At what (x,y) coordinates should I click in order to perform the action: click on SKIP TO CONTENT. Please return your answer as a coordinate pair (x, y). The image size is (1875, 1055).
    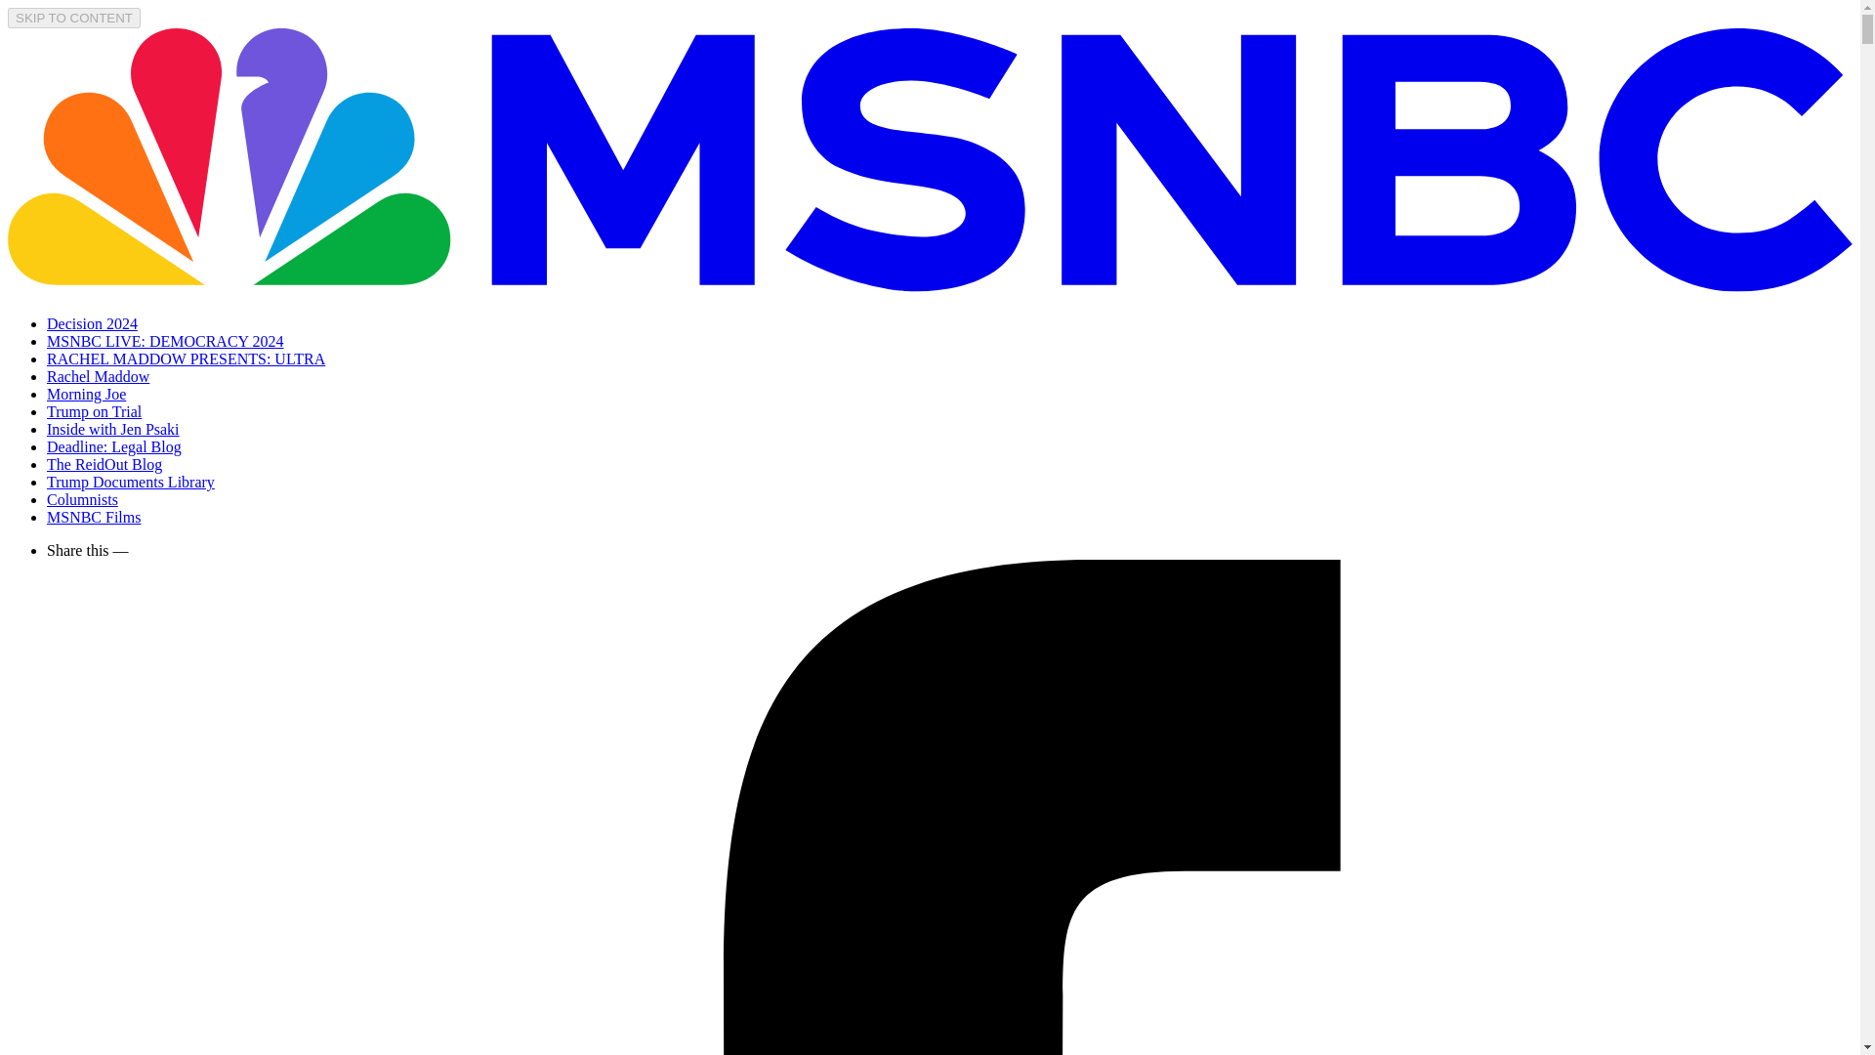
    Looking at the image, I should click on (74, 18).